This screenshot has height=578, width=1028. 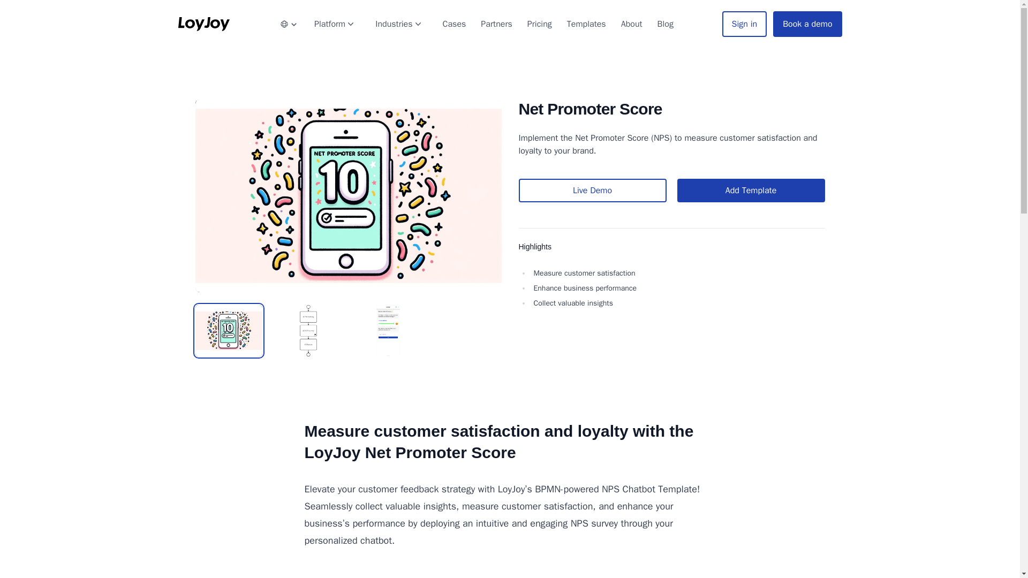 What do you see at coordinates (744, 24) in the screenshot?
I see `Sign in` at bounding box center [744, 24].